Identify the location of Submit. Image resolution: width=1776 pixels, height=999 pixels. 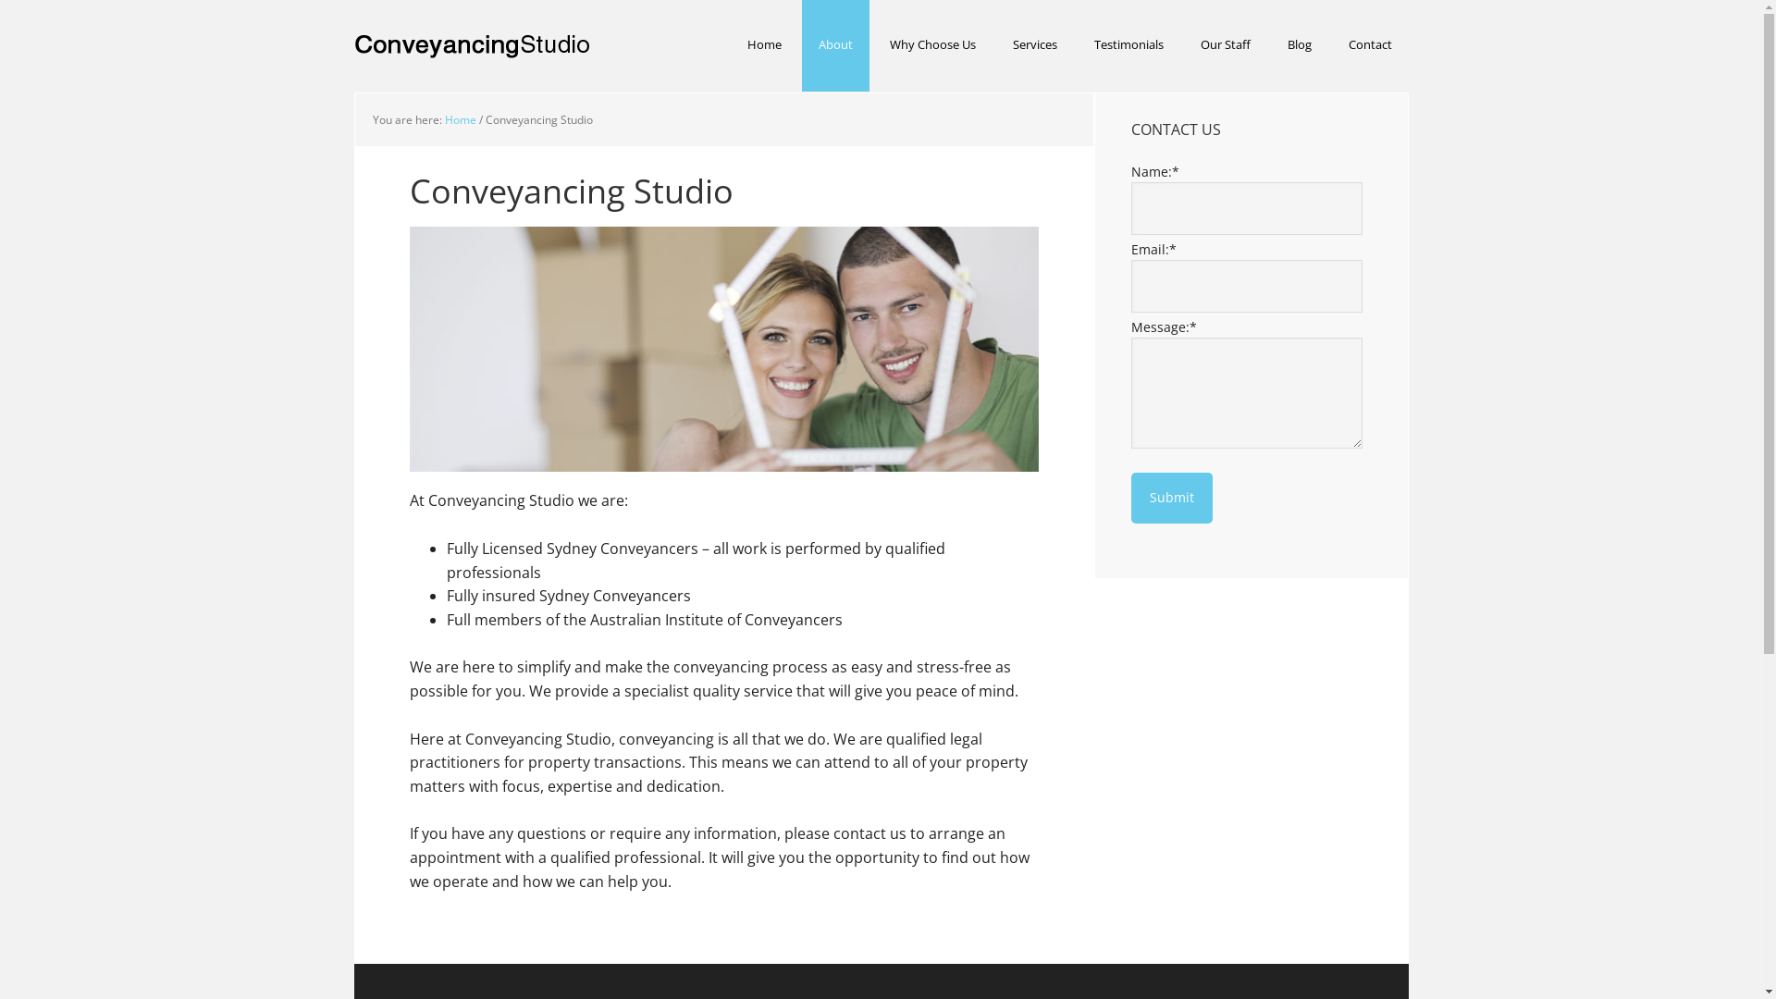
(1171, 498).